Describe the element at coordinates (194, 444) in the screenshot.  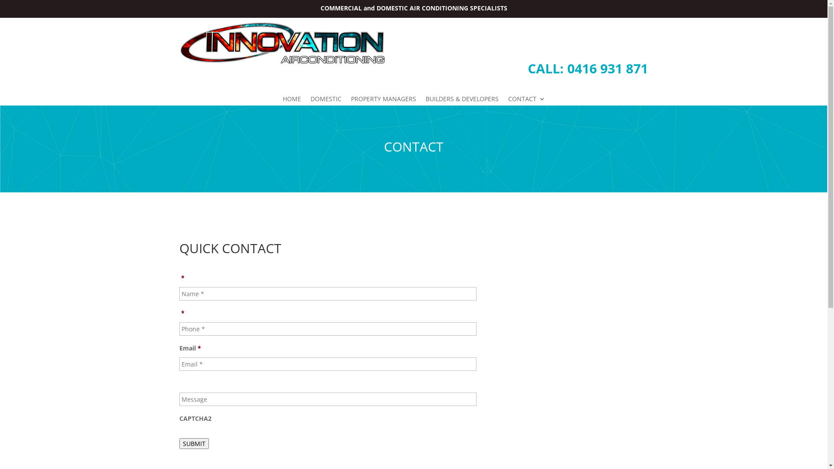
I see `SUBMIT` at that location.